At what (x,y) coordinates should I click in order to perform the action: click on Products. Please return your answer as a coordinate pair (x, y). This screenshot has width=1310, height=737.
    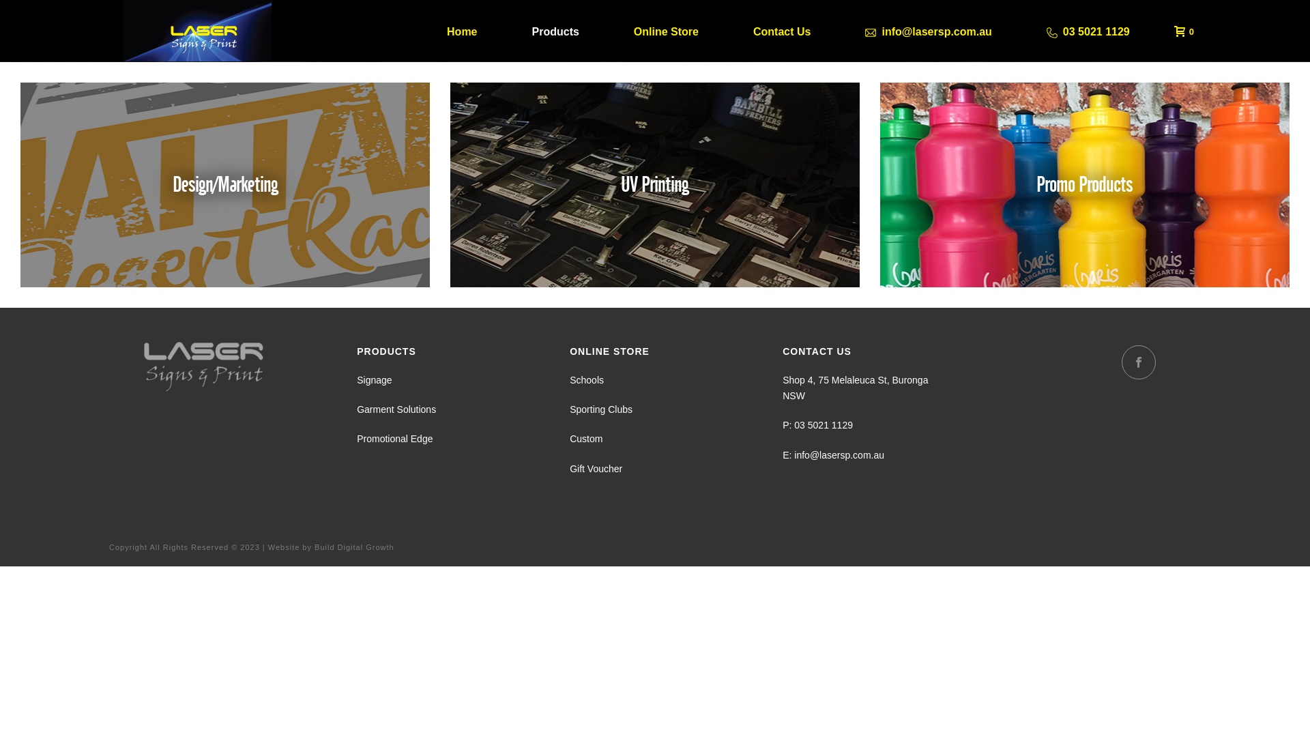
    Looking at the image, I should click on (555, 31).